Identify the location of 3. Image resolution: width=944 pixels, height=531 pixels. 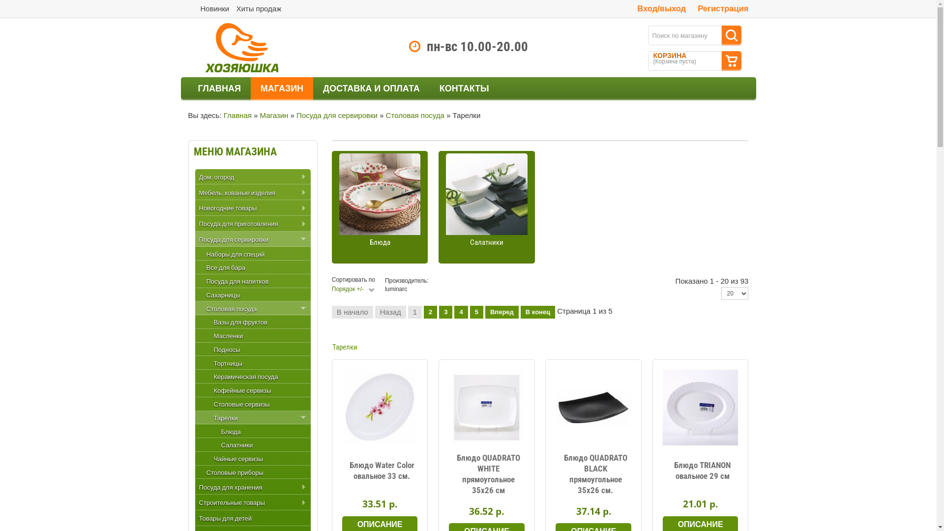
(445, 312).